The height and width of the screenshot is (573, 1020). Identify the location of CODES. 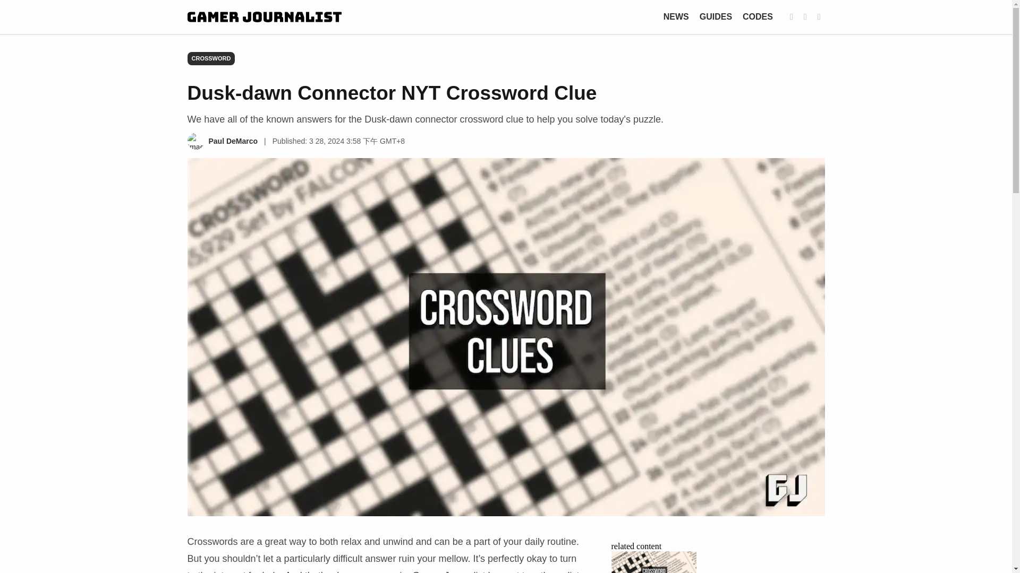
(758, 16).